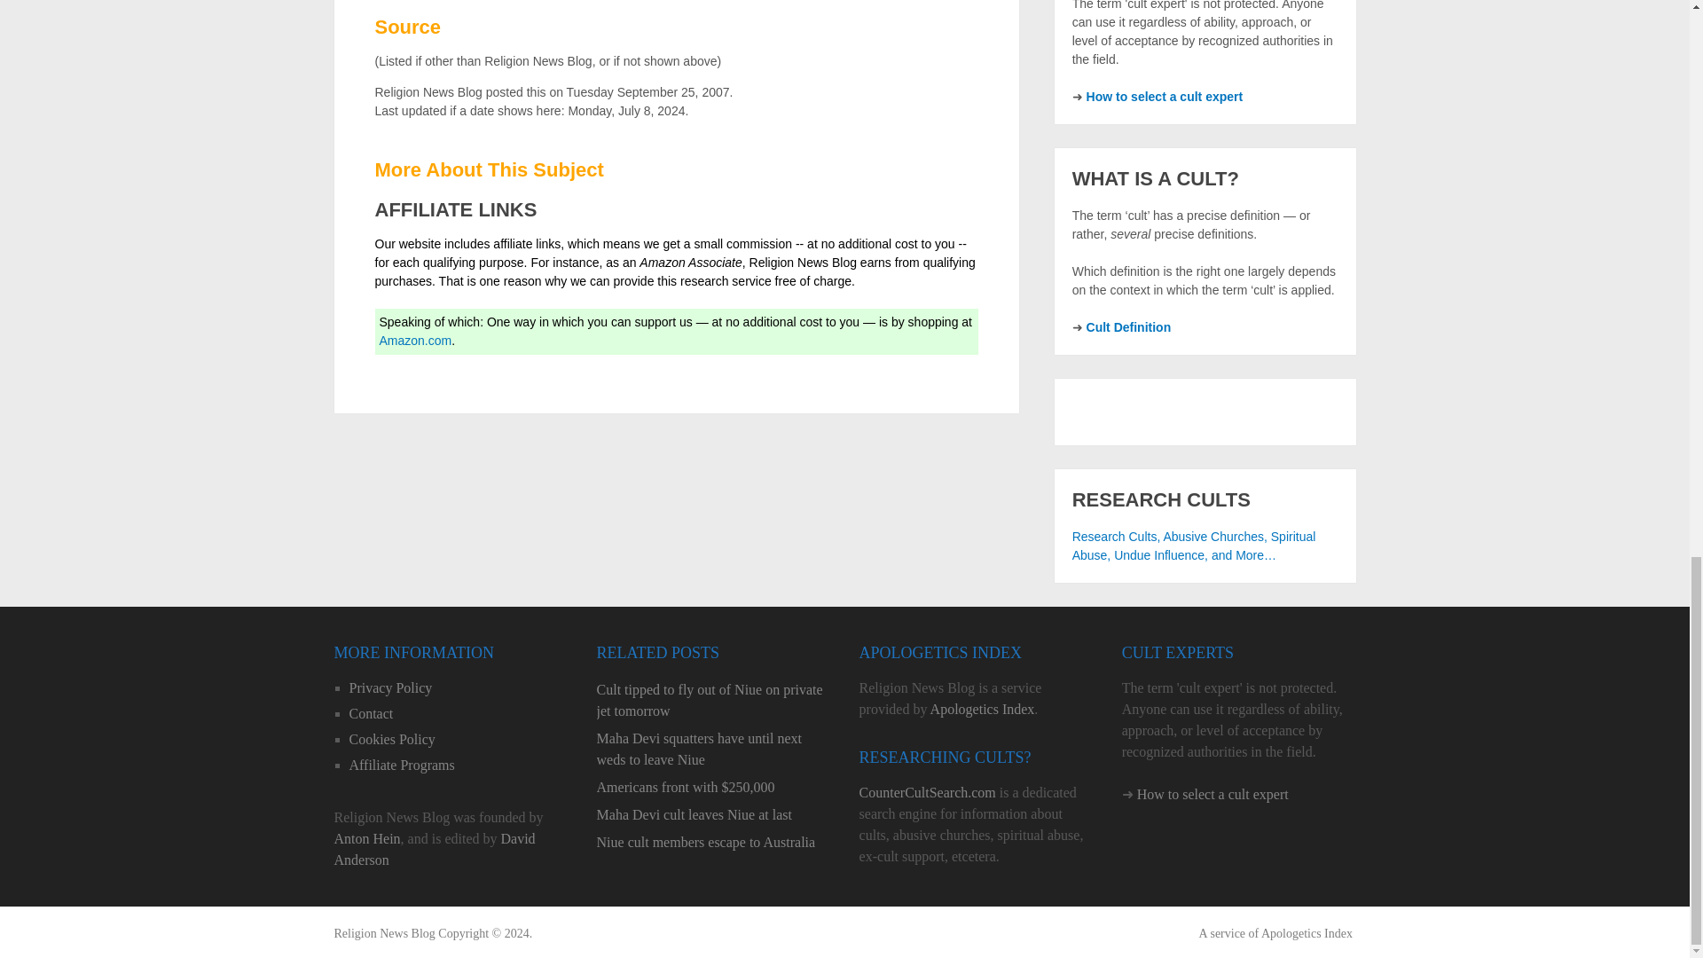 This screenshot has width=1703, height=958. Describe the element at coordinates (416, 341) in the screenshot. I see `Amazon.com` at that location.